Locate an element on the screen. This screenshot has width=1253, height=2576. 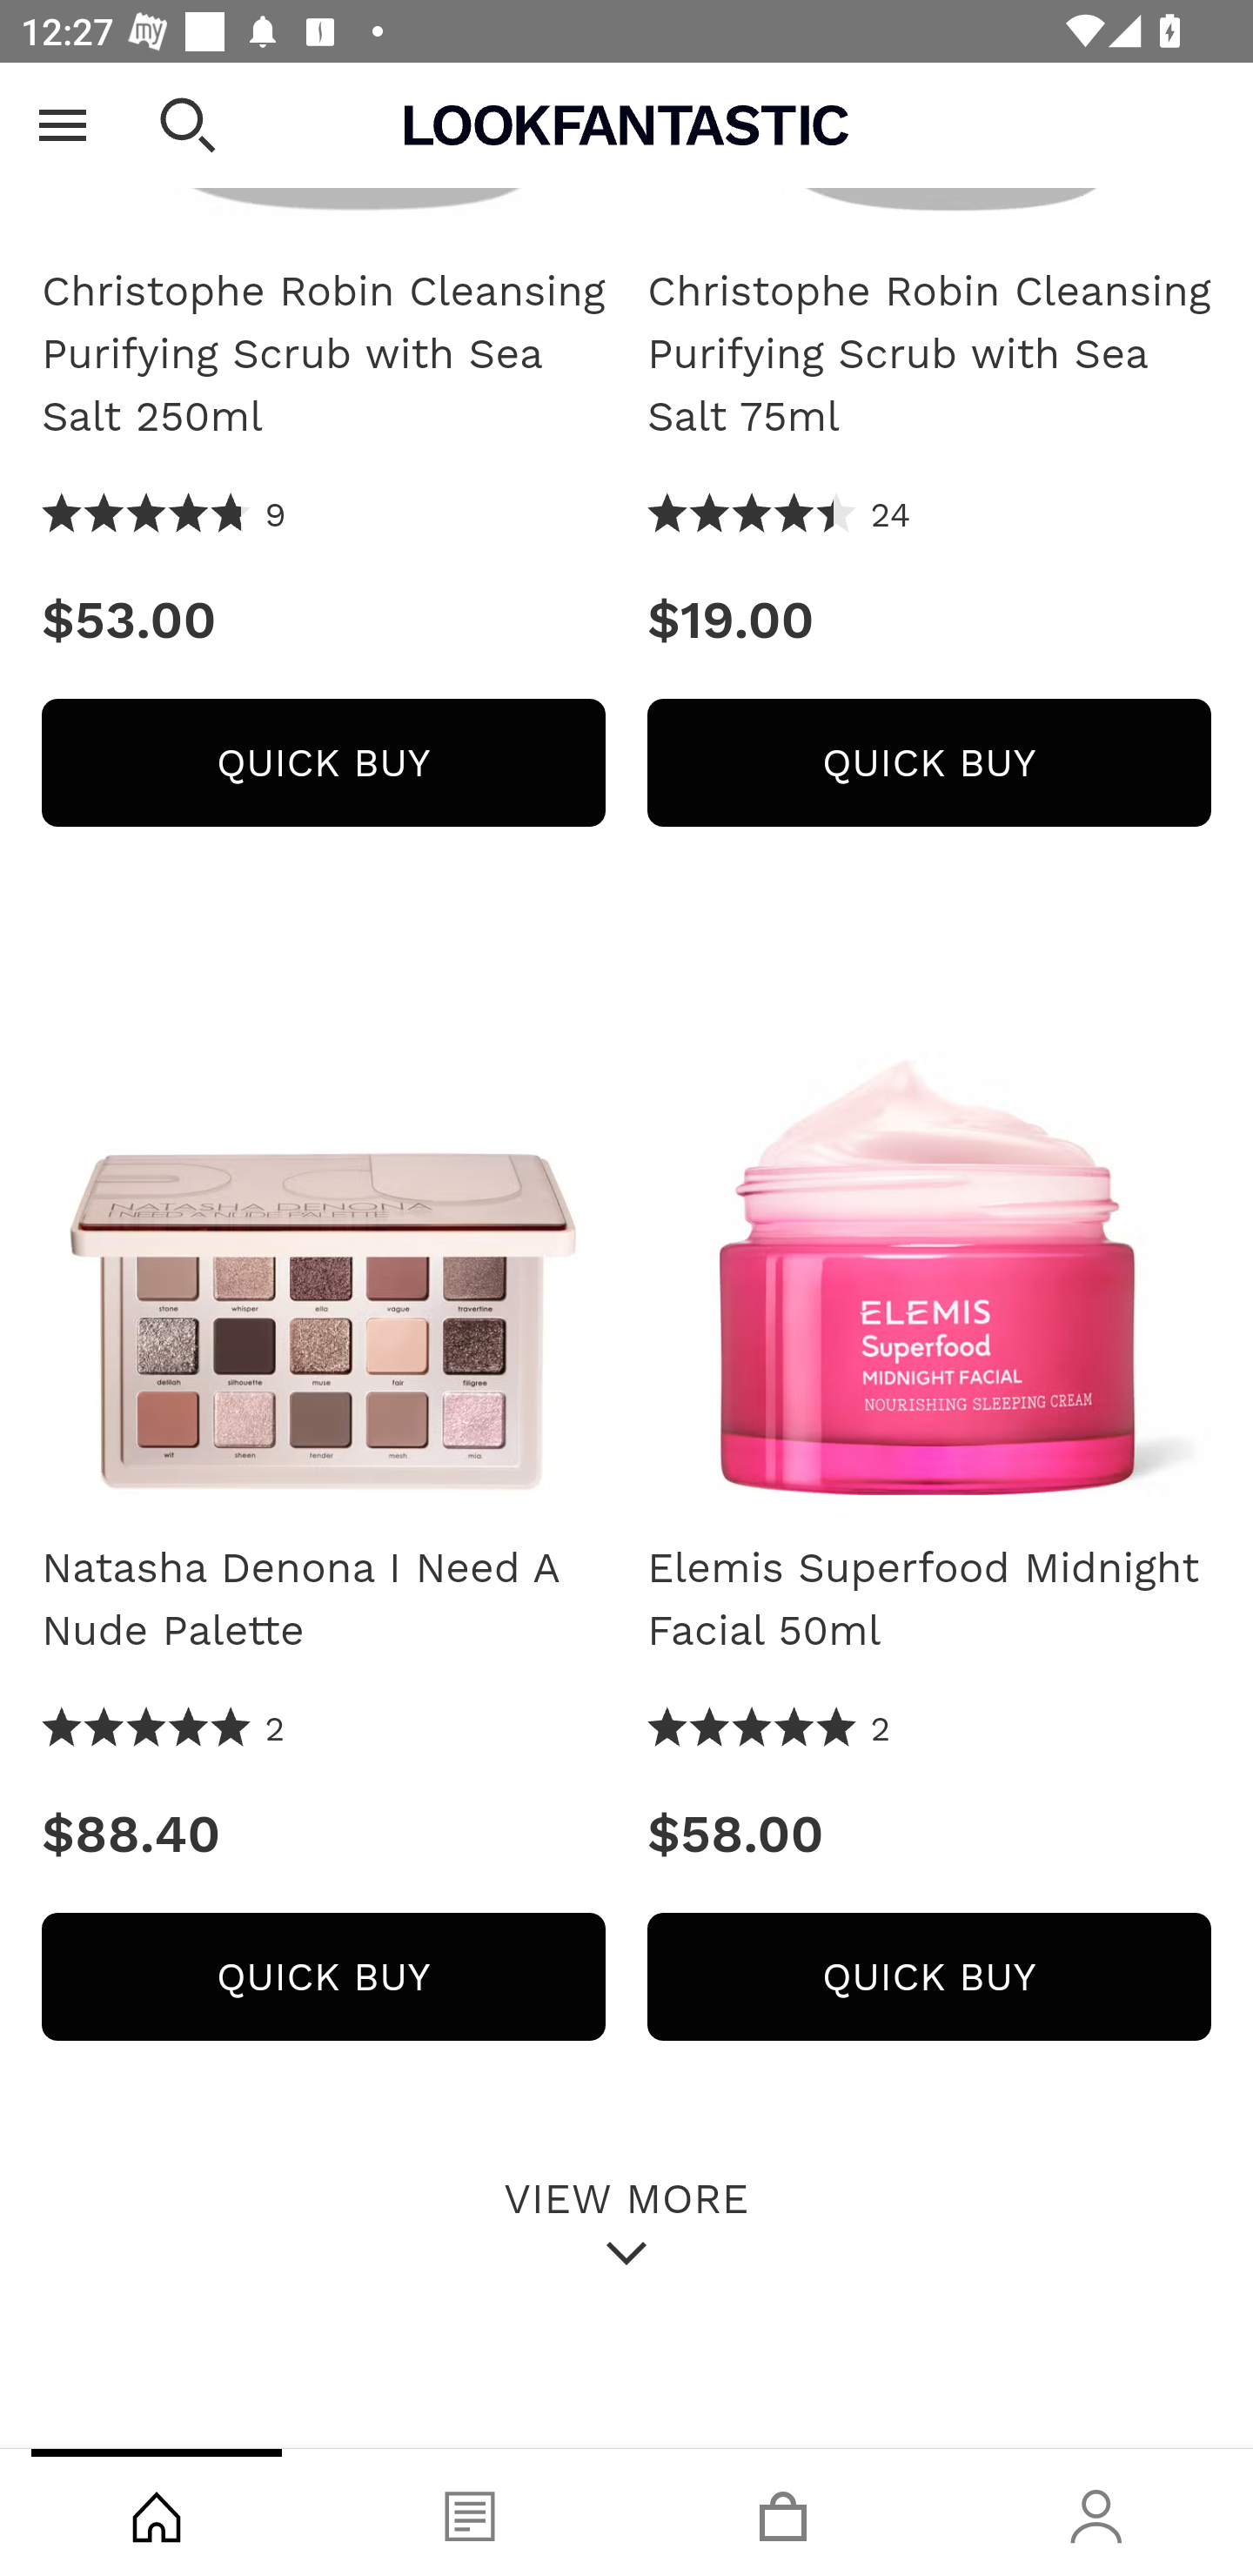
Natasha Denona I Need A Nude Palette is located at coordinates (323, 1600).